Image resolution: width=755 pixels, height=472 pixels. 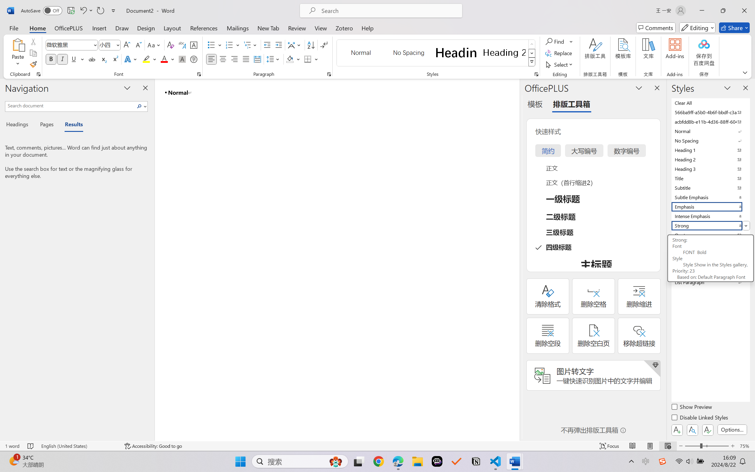 What do you see at coordinates (656, 28) in the screenshot?
I see `Comments` at bounding box center [656, 28].